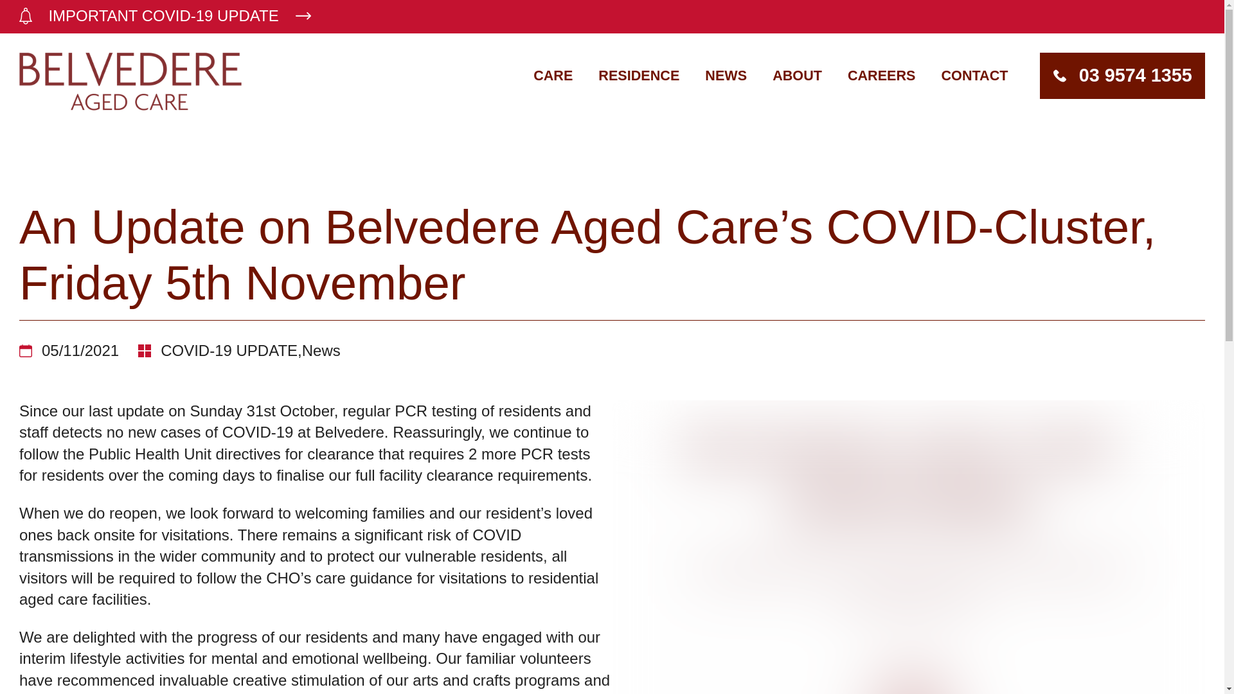 This screenshot has width=1234, height=694. I want to click on ABOUT, so click(797, 76).